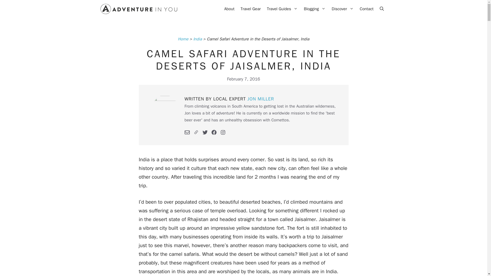  What do you see at coordinates (229, 9) in the screenshot?
I see `About Adventure In You` at bounding box center [229, 9].